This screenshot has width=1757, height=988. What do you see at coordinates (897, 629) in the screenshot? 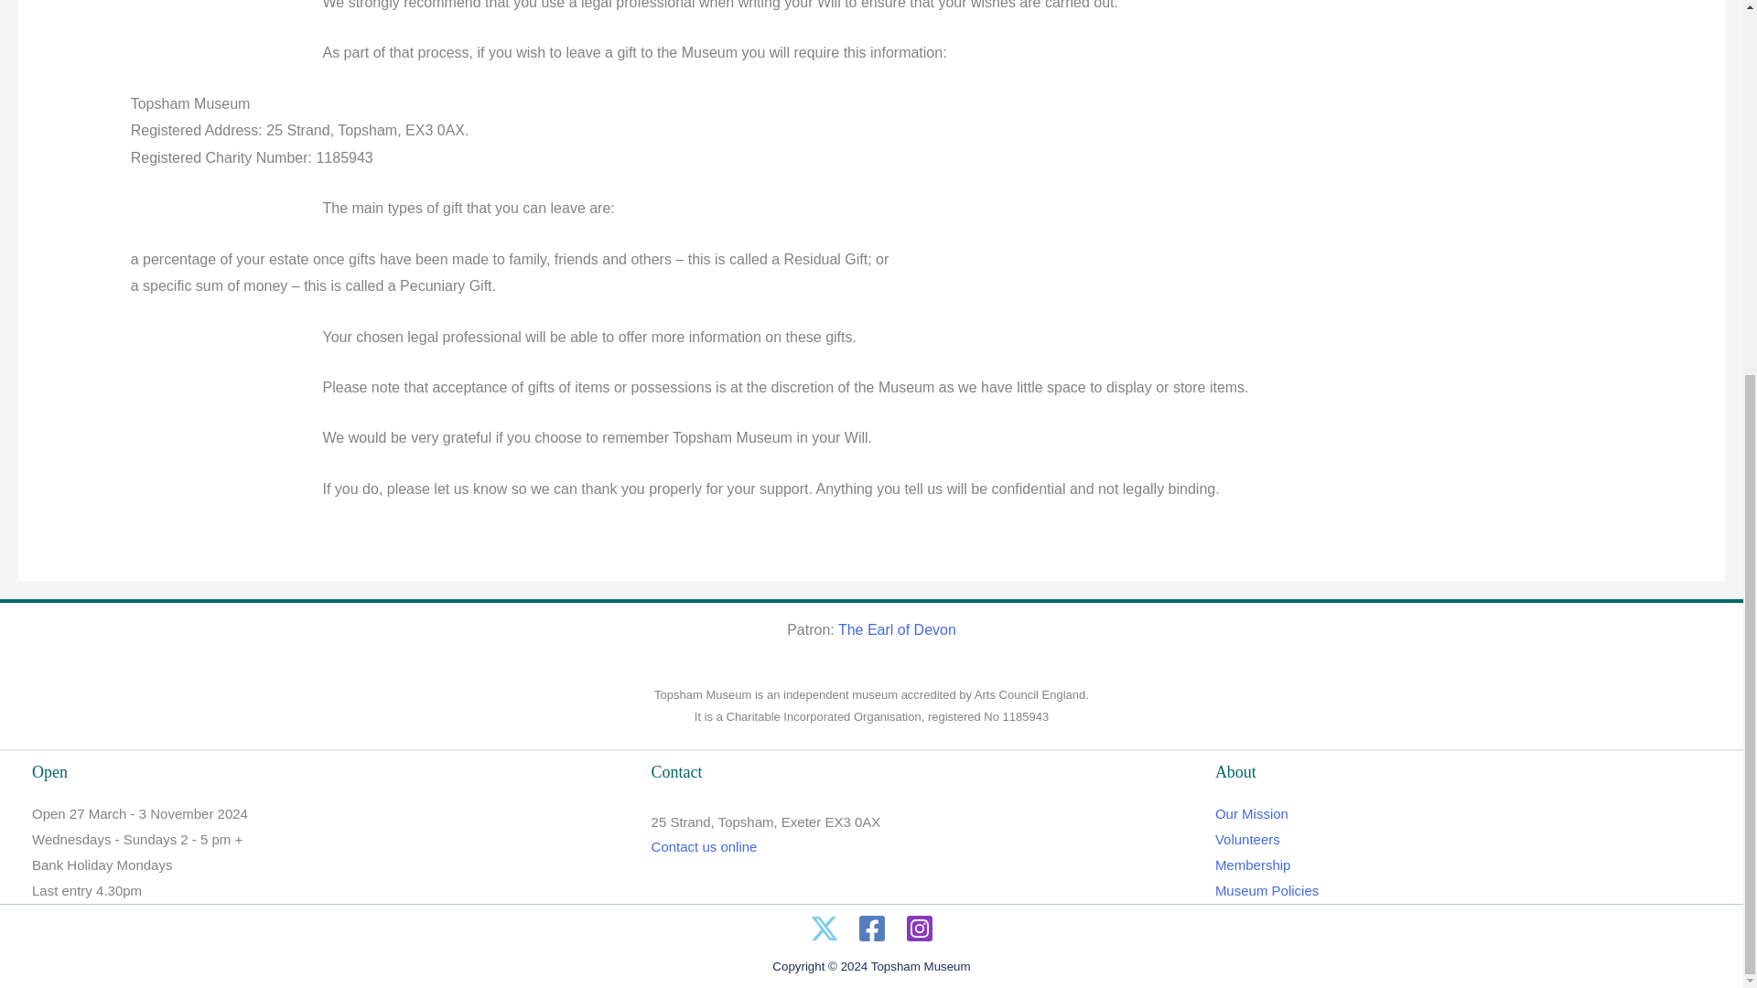
I see `The Earl of Devon` at bounding box center [897, 629].